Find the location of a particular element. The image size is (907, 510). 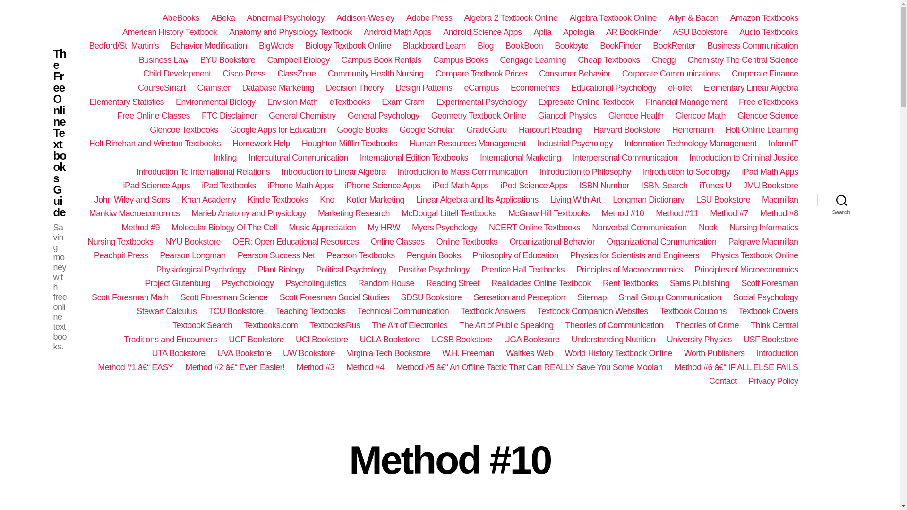

Cheap Textbooks is located at coordinates (608, 60).